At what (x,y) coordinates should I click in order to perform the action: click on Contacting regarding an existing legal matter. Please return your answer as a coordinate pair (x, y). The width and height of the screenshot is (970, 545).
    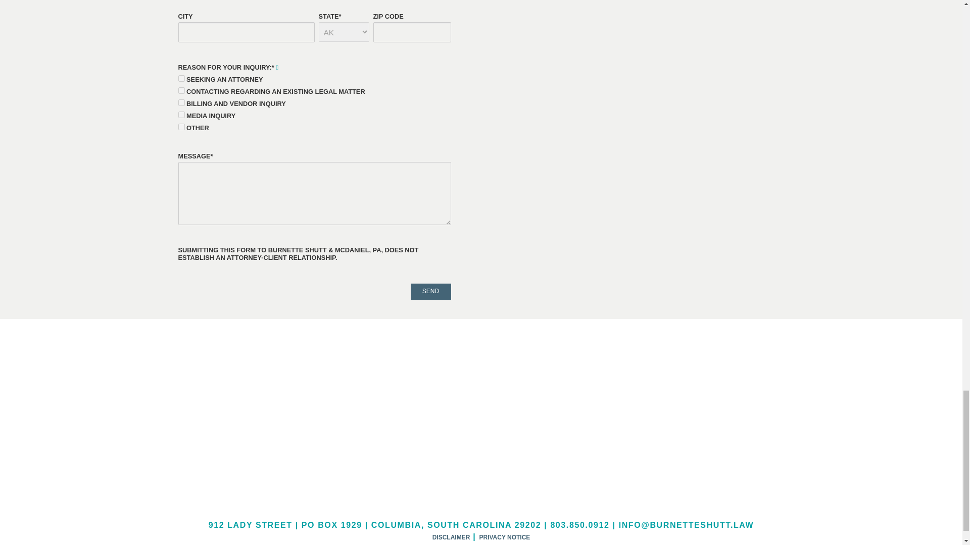
    Looking at the image, I should click on (181, 90).